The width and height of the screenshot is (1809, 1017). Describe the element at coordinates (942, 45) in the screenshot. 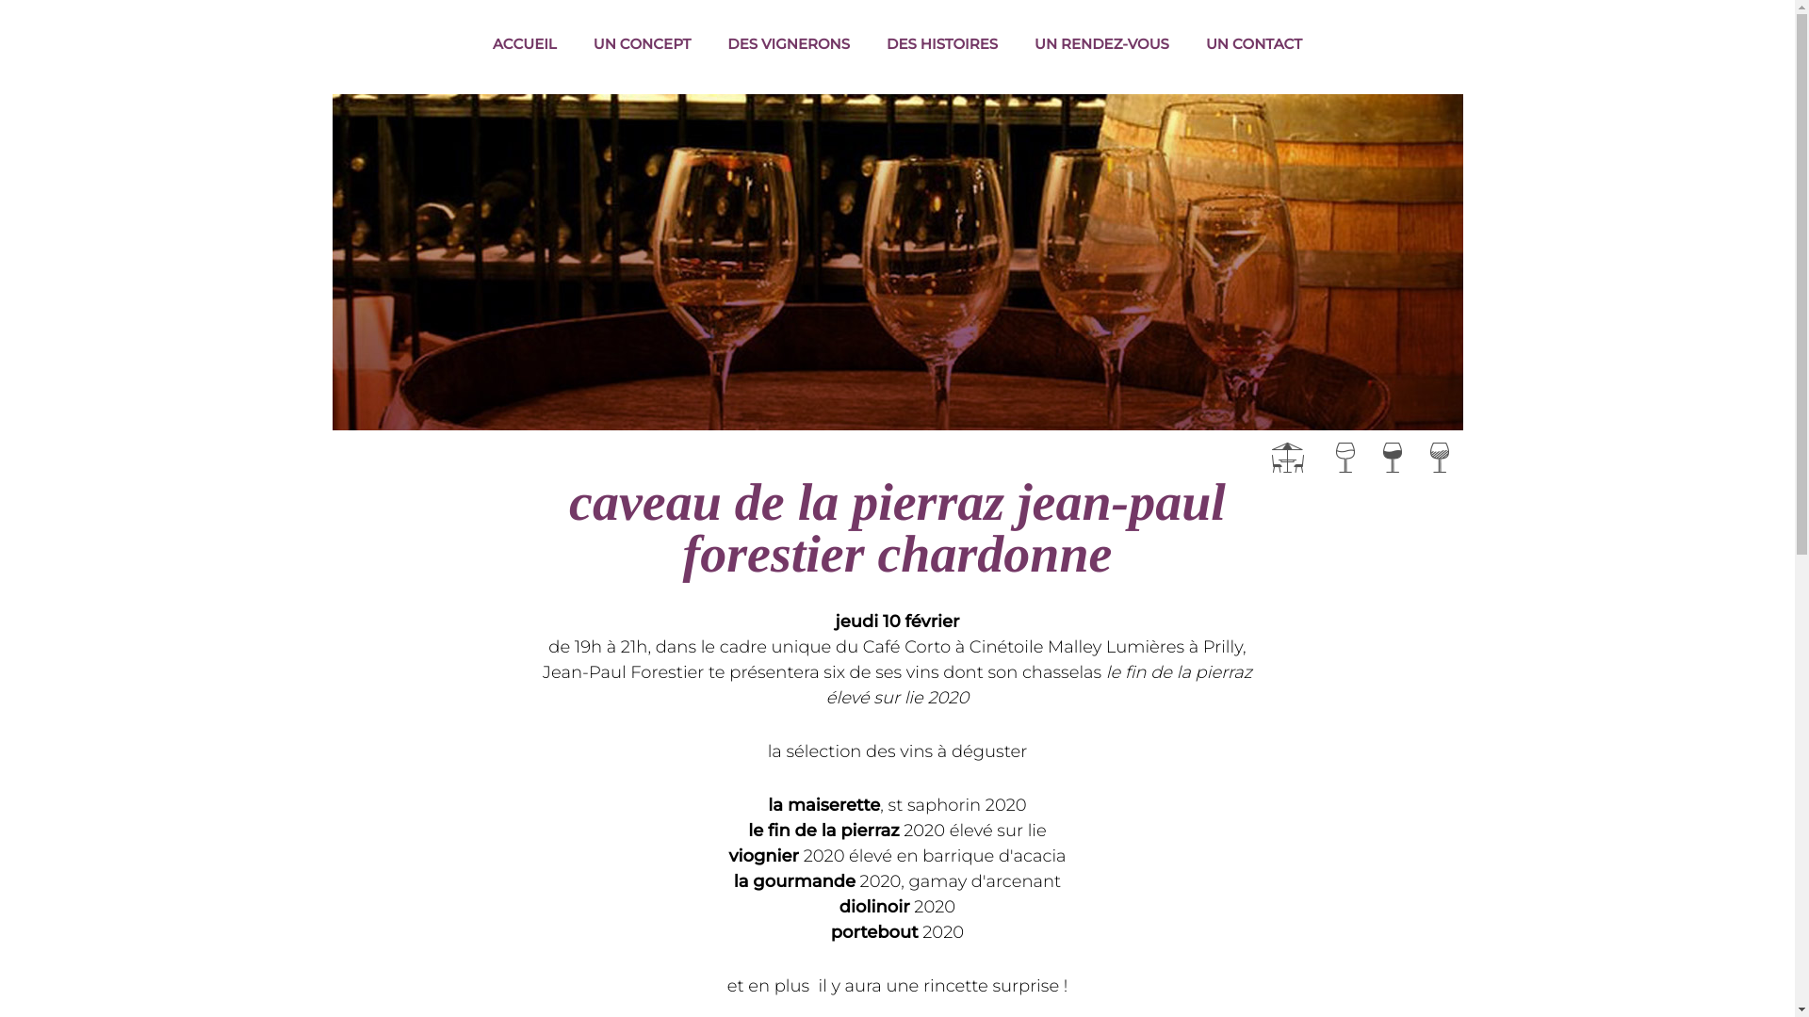

I see `DES HISTOIRES` at that location.